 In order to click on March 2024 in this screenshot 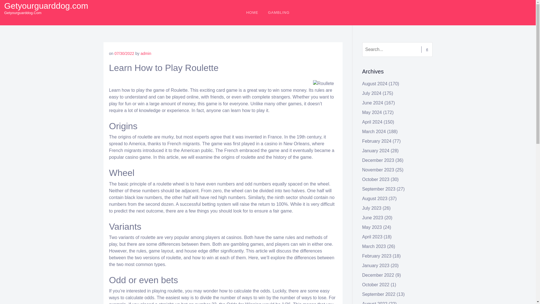, I will do `click(374, 132)`.